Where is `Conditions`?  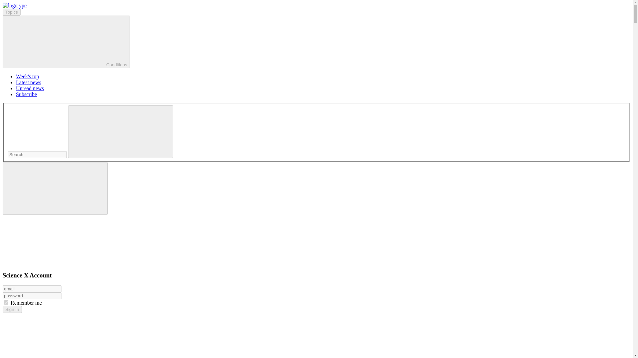 Conditions is located at coordinates (66, 42).